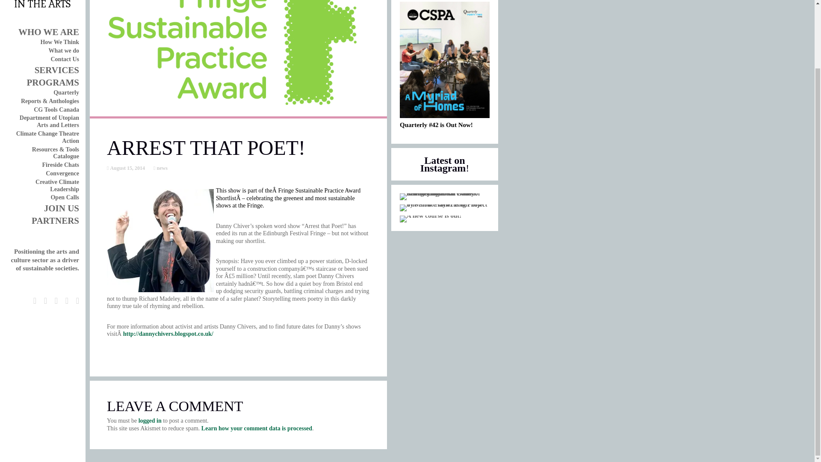 The height and width of the screenshot is (462, 821). What do you see at coordinates (57, 186) in the screenshot?
I see `Creative Climate Leadership` at bounding box center [57, 186].